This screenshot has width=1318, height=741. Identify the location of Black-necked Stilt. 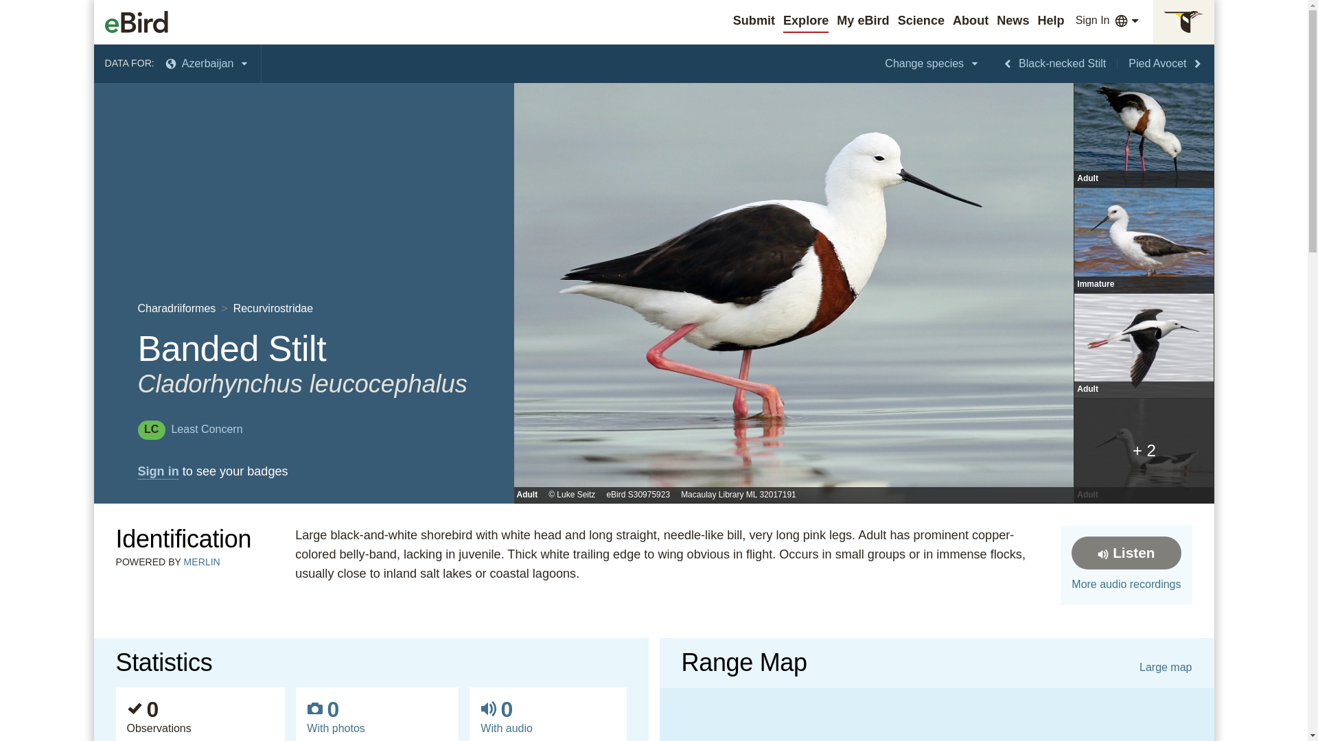
(1053, 63).